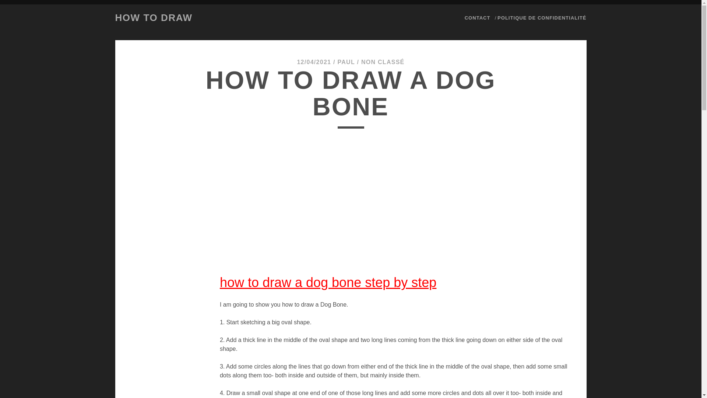 The width and height of the screenshot is (707, 398). I want to click on CONTACT, so click(477, 18).